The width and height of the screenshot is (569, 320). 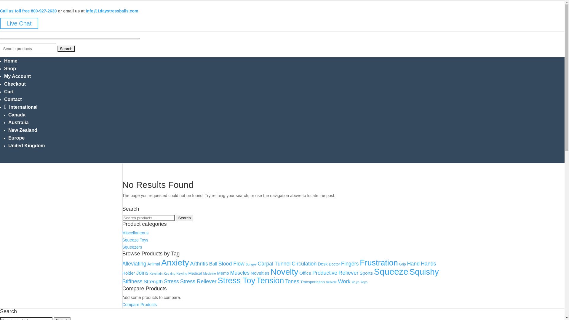 What do you see at coordinates (154, 264) in the screenshot?
I see `Animal` at bounding box center [154, 264].